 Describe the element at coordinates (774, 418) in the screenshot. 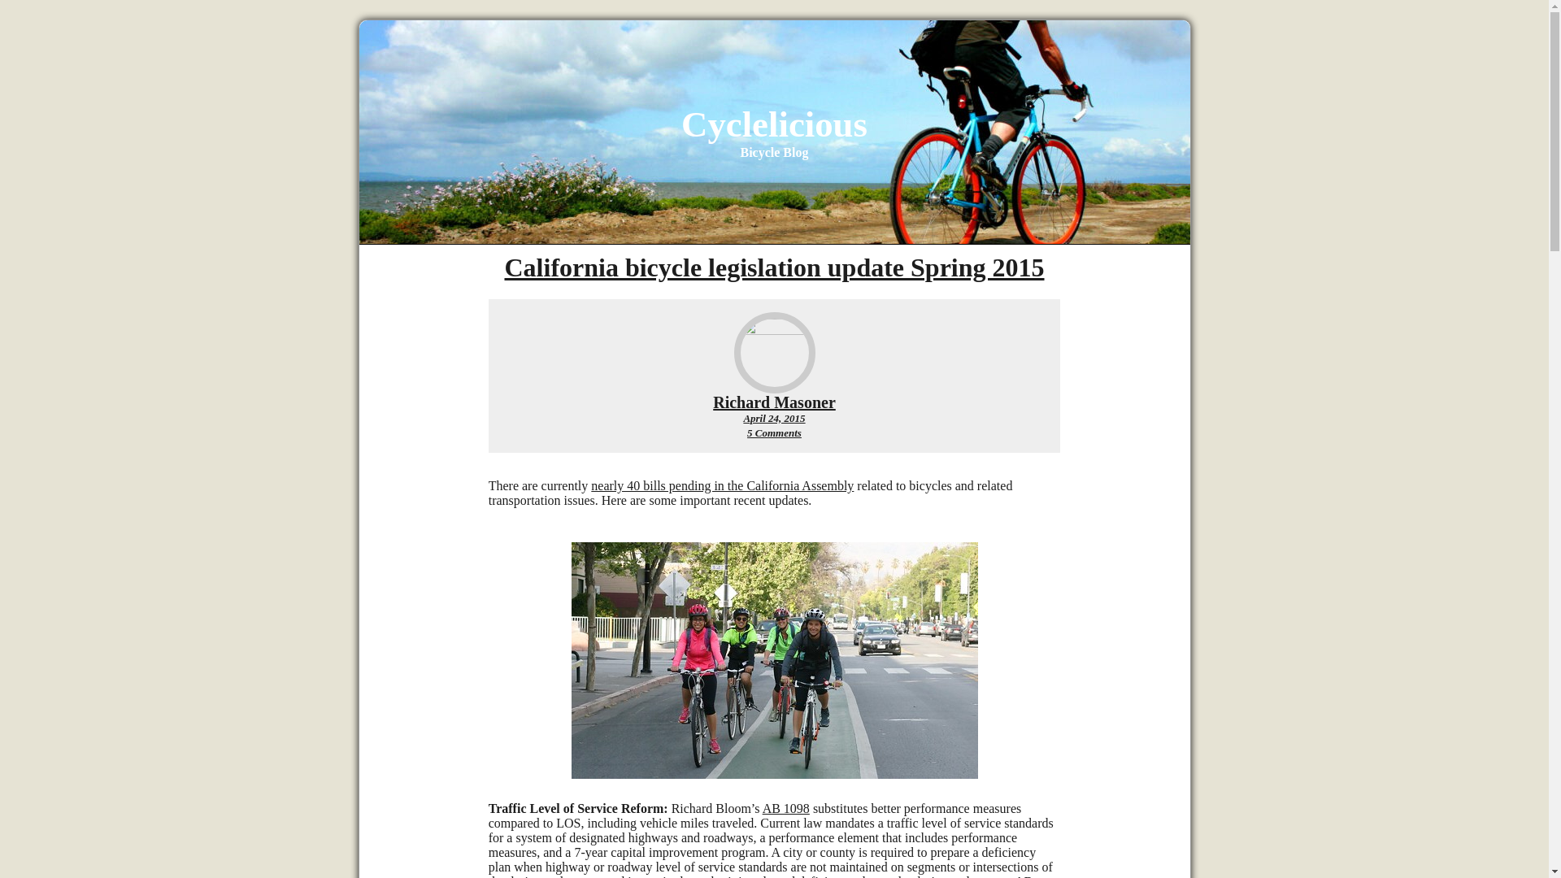

I see `April 24, 2015` at that location.